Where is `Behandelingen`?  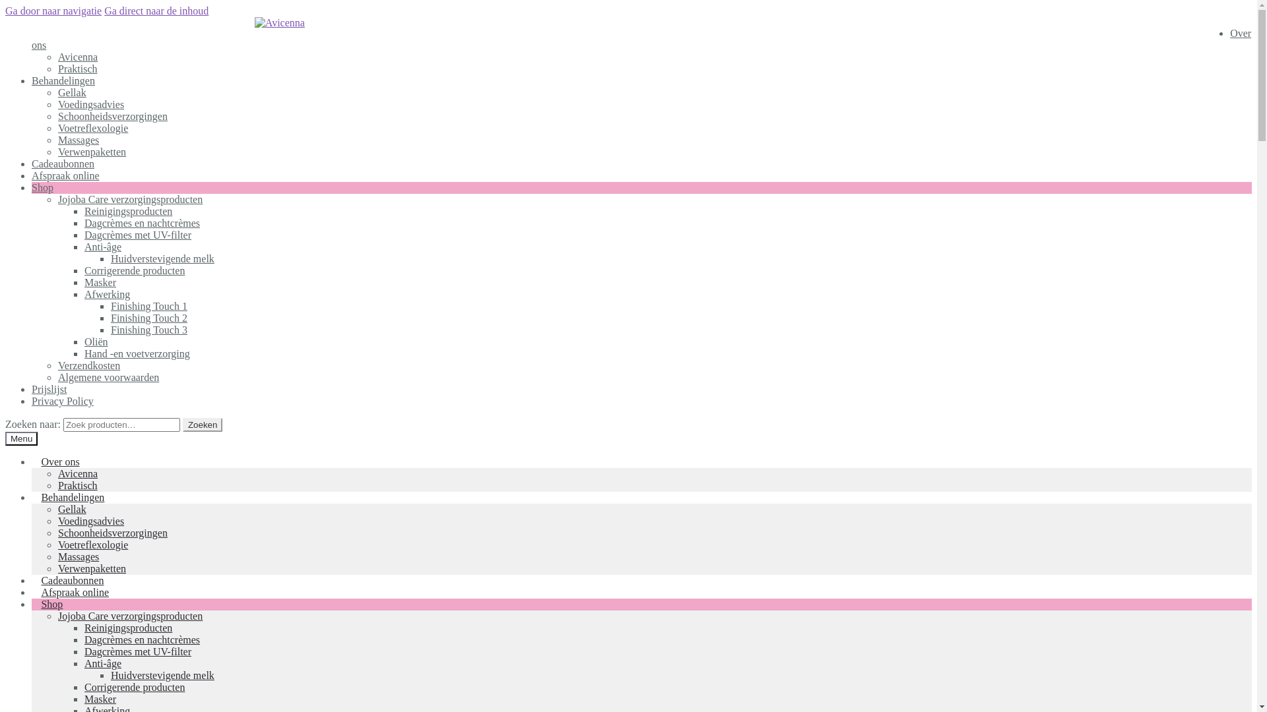 Behandelingen is located at coordinates (73, 497).